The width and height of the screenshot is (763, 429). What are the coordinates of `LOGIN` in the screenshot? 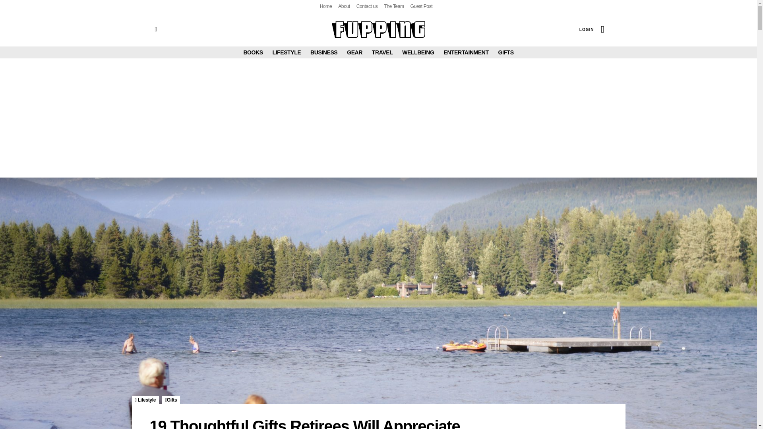 It's located at (587, 29).